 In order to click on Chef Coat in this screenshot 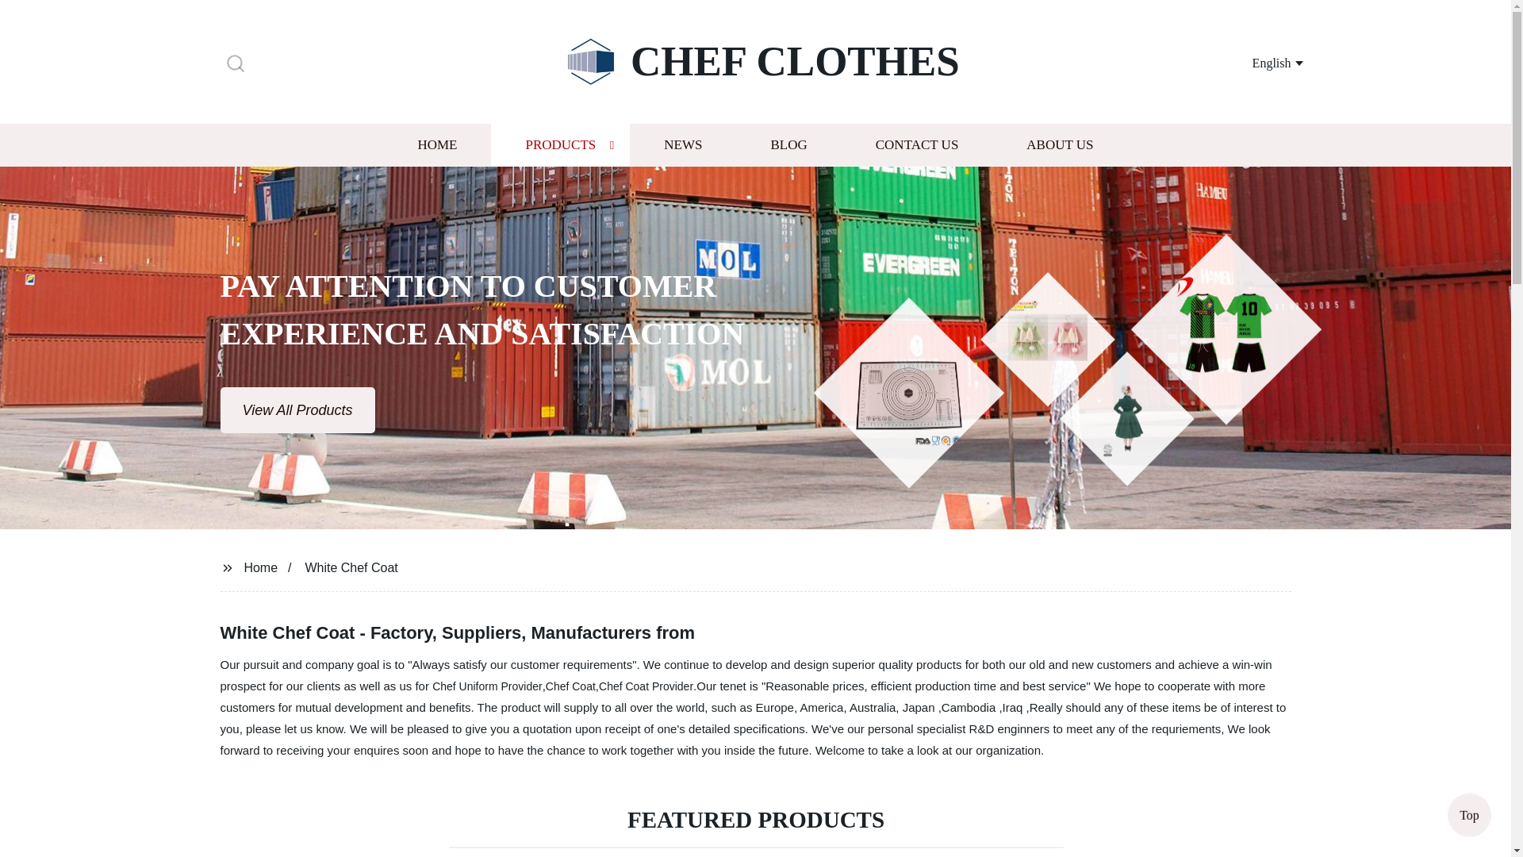, I will do `click(570, 686)`.